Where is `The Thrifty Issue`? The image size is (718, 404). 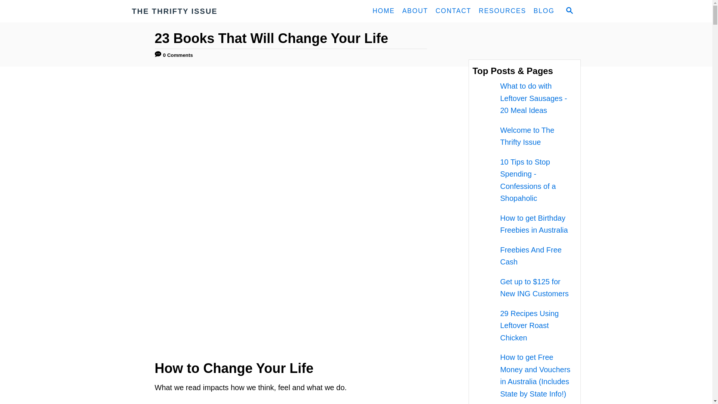 The Thrifty Issue is located at coordinates (199, 11).